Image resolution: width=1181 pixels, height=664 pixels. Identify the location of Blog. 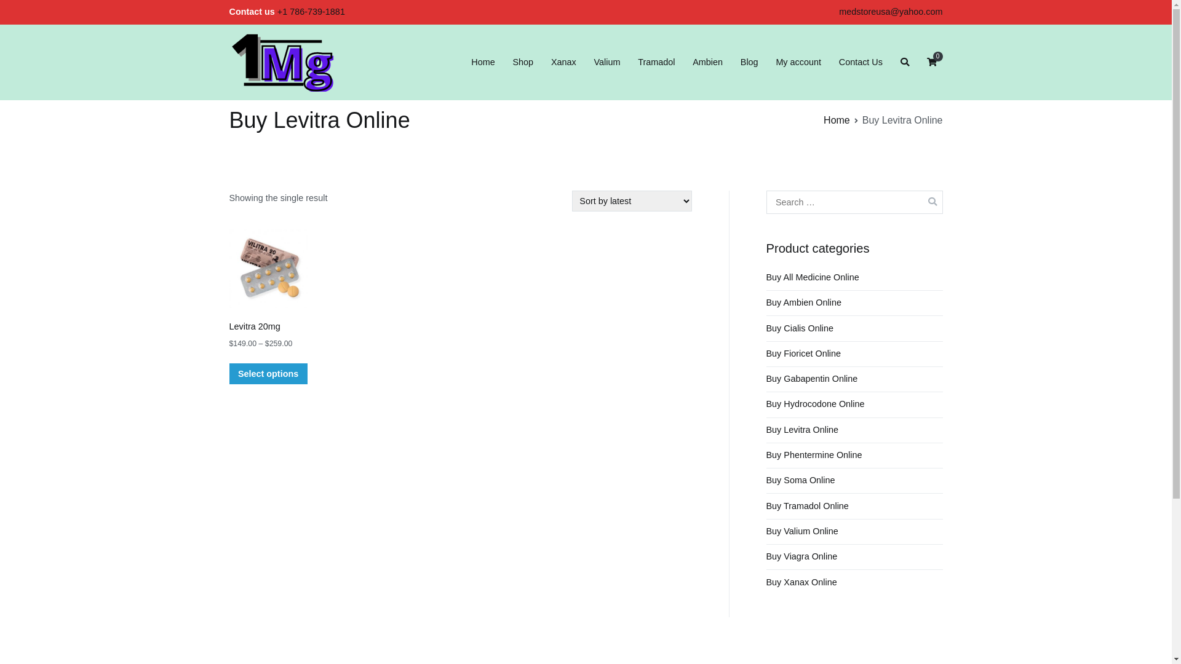
(749, 63).